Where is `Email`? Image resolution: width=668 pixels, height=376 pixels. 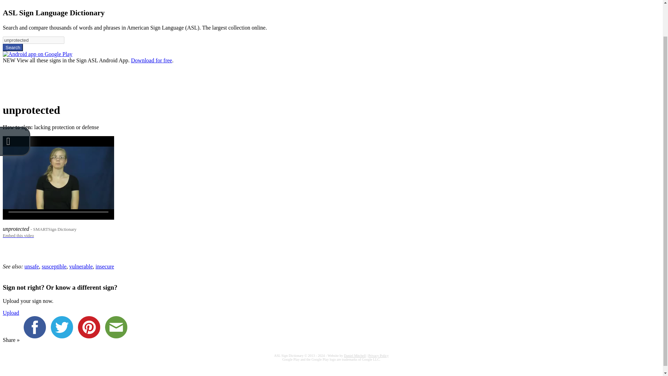
Email is located at coordinates (118, 340).